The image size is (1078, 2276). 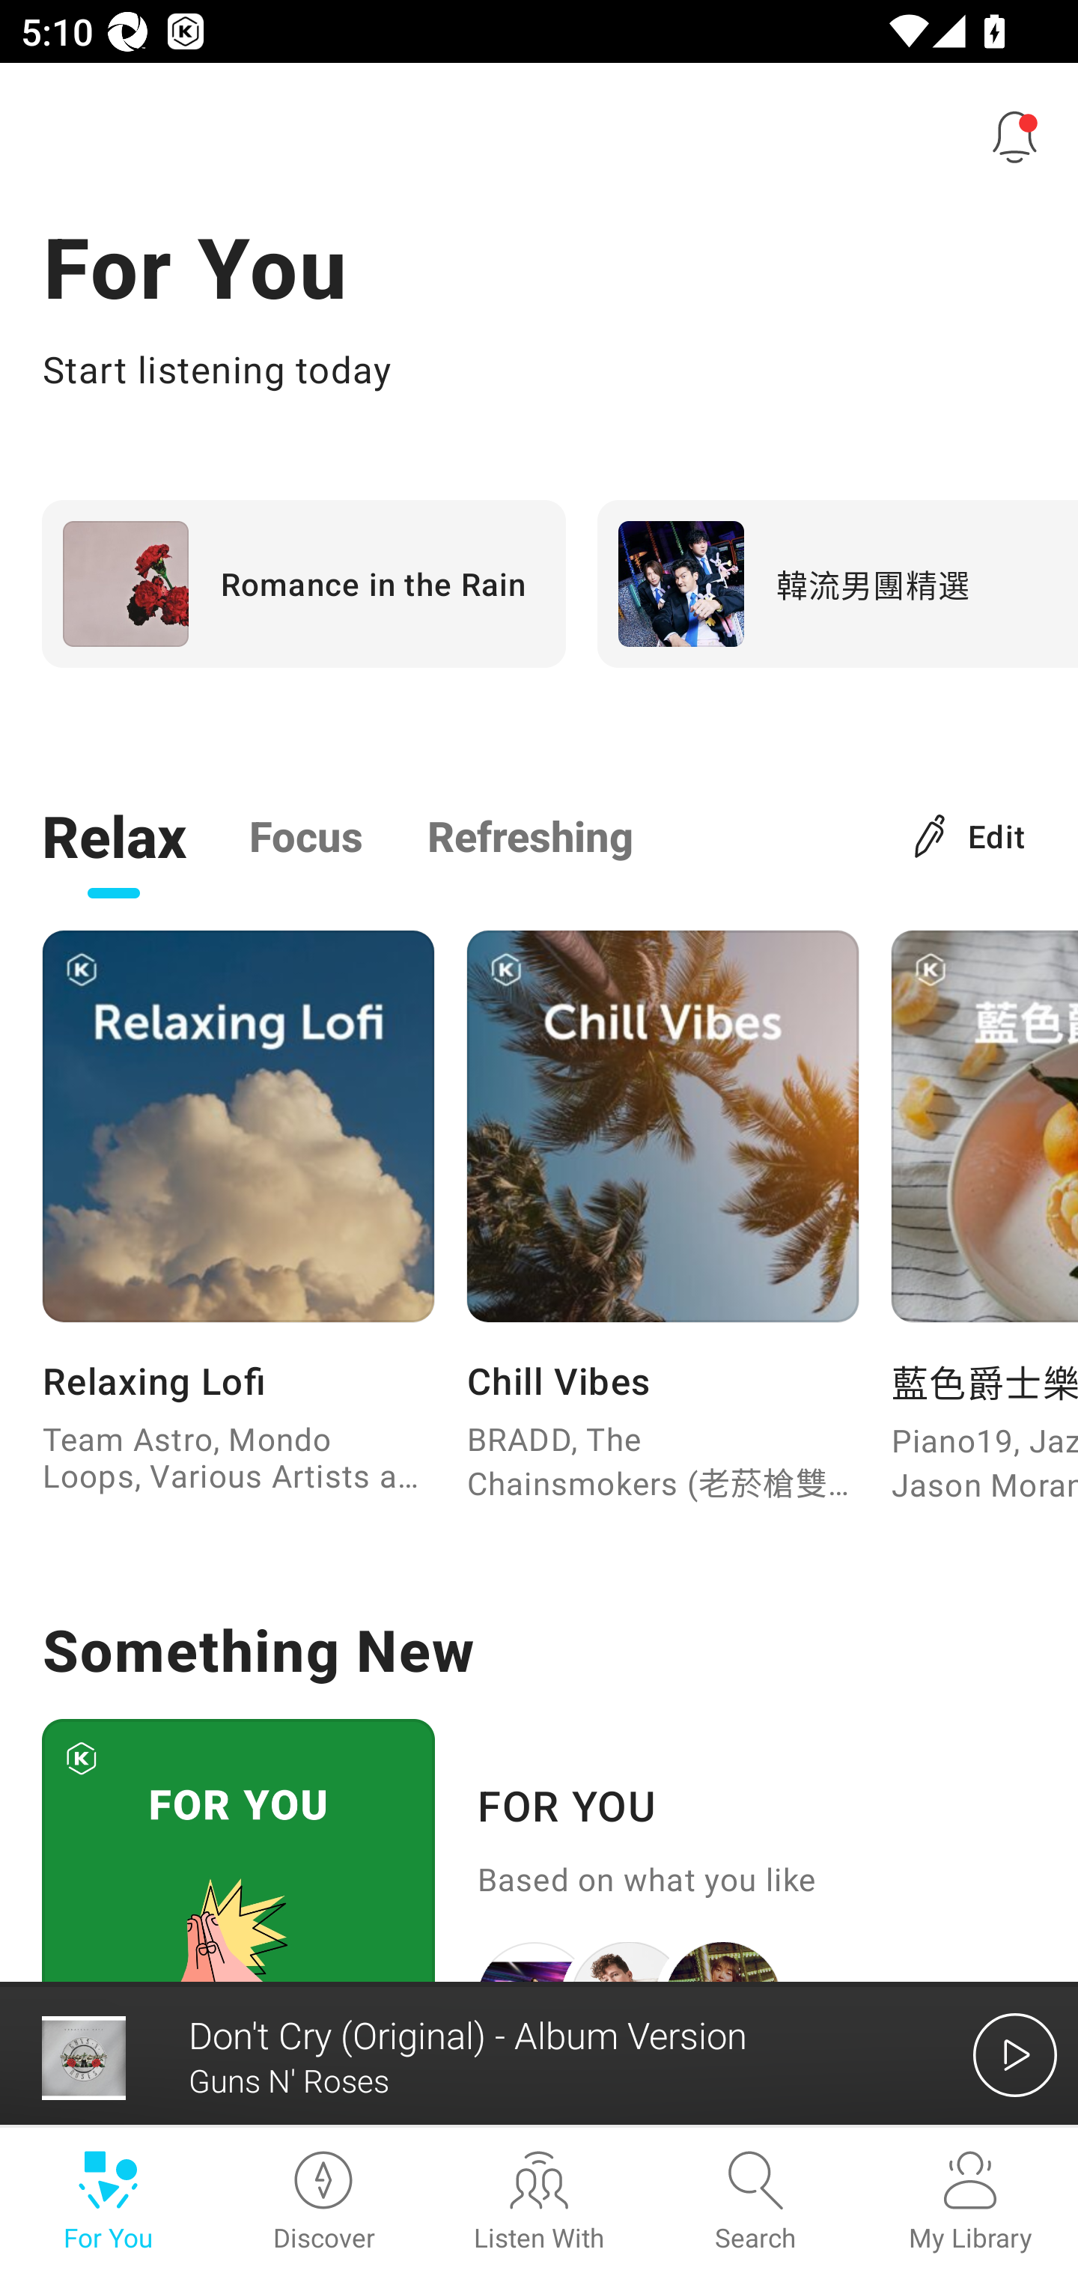 What do you see at coordinates (837, 583) in the screenshot?
I see `view_image 韓流男團精選` at bounding box center [837, 583].